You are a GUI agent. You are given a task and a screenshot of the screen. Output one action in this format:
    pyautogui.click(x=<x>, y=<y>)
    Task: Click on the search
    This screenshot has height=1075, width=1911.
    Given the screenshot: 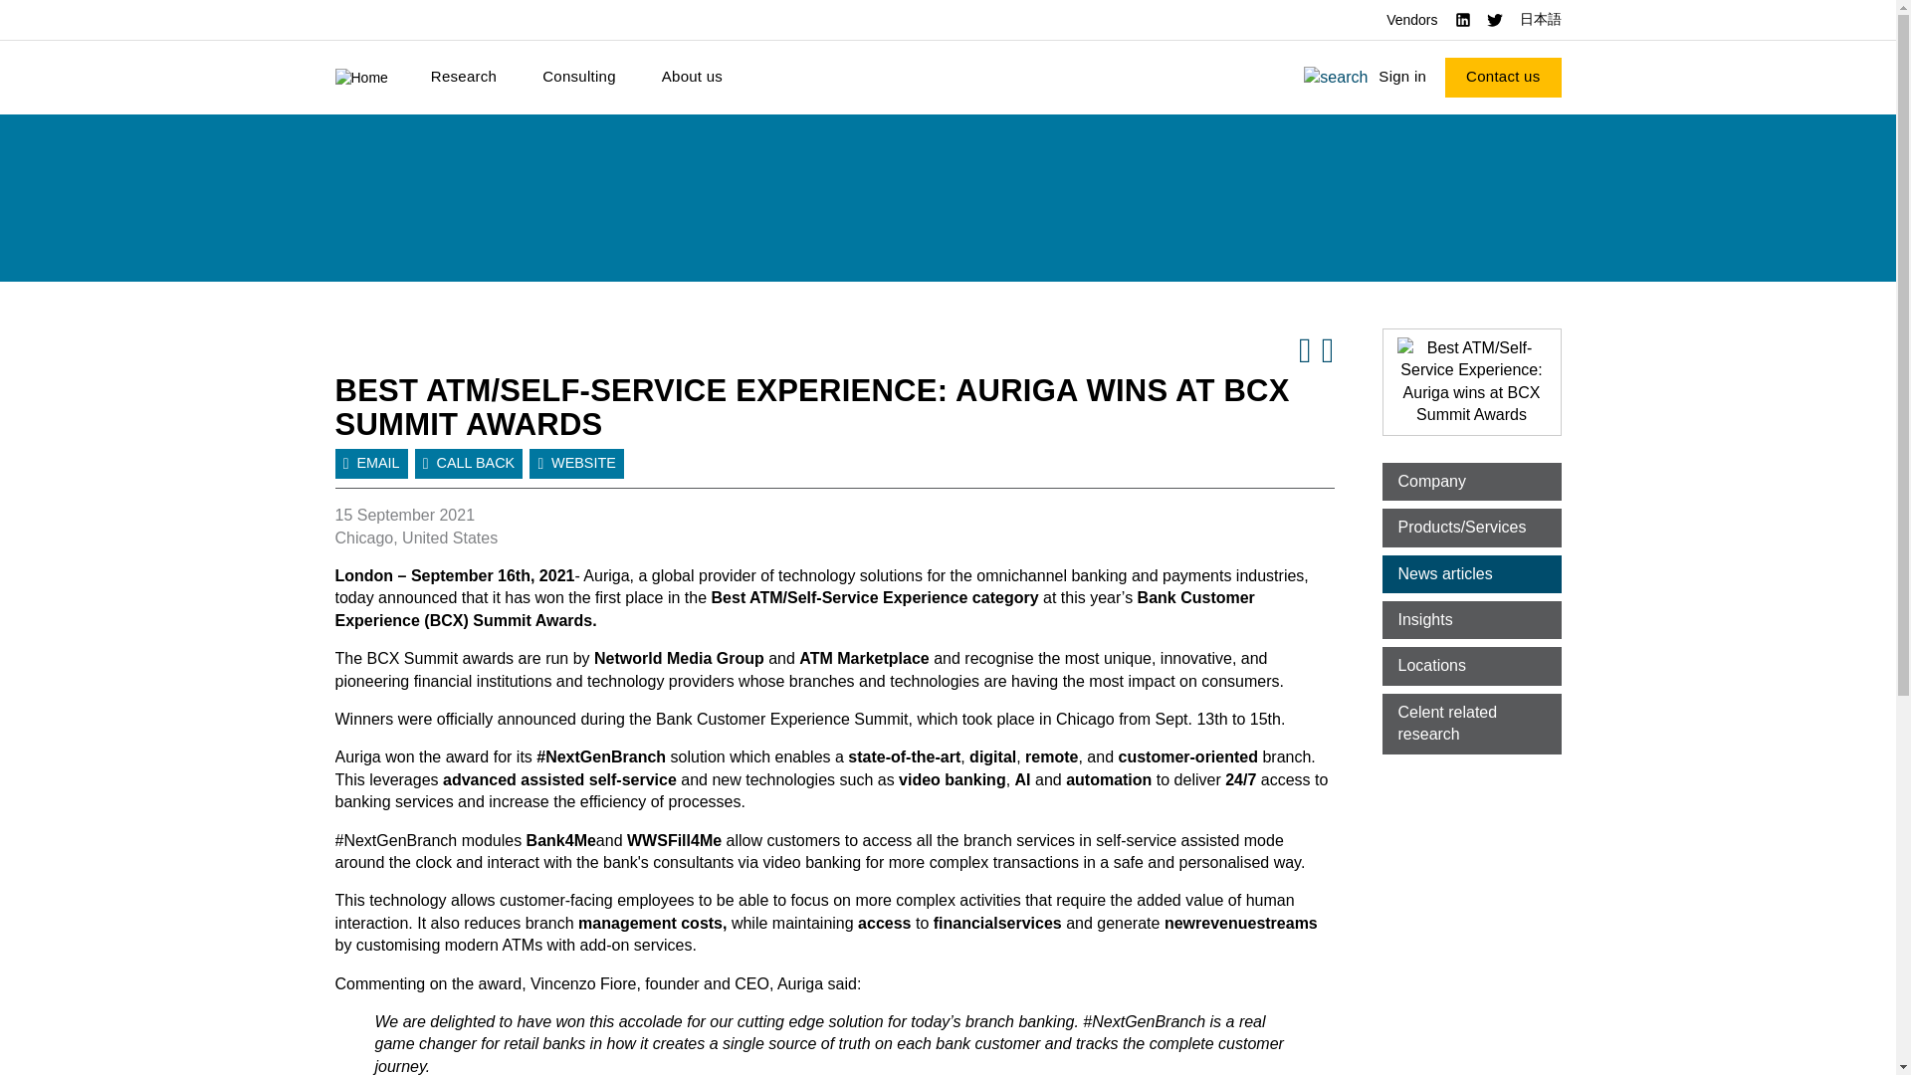 What is the action you would take?
    pyautogui.click(x=1336, y=77)
    